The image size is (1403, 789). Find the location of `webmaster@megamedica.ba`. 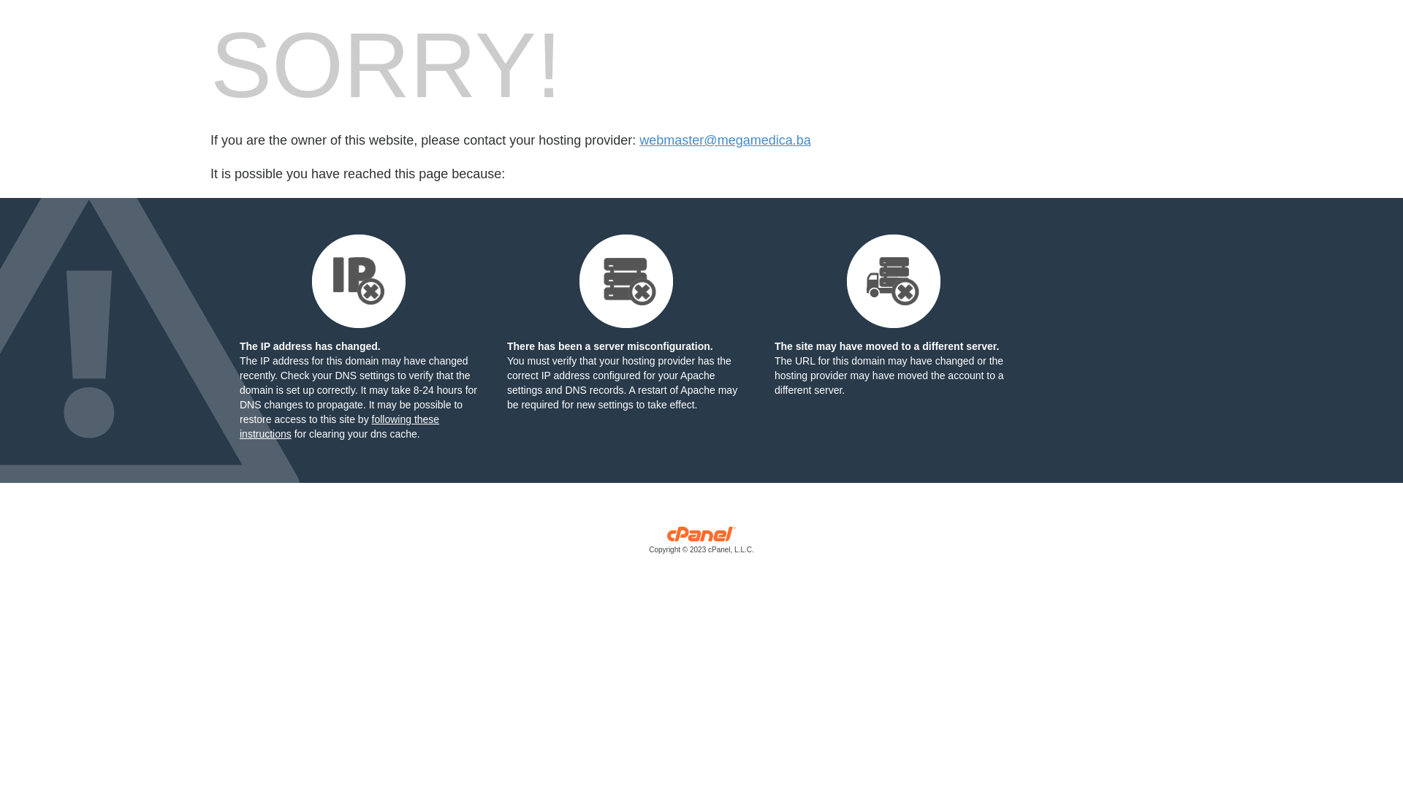

webmaster@megamedica.ba is located at coordinates (725, 140).